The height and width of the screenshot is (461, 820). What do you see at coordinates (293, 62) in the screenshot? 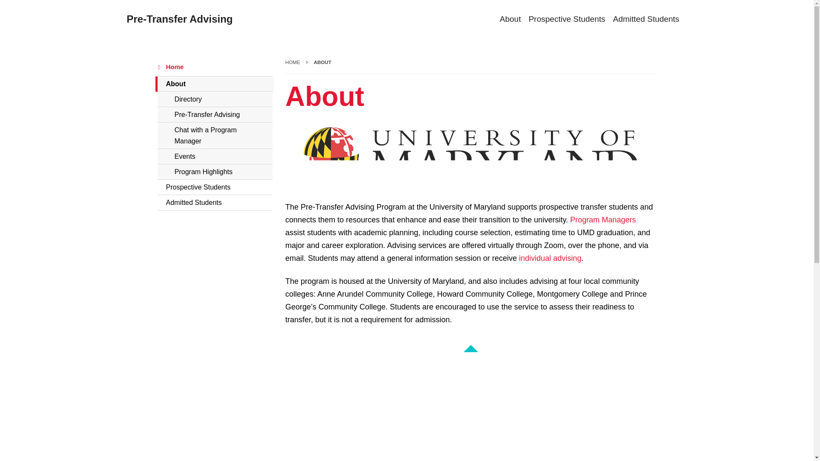
I see `HOME` at bounding box center [293, 62].